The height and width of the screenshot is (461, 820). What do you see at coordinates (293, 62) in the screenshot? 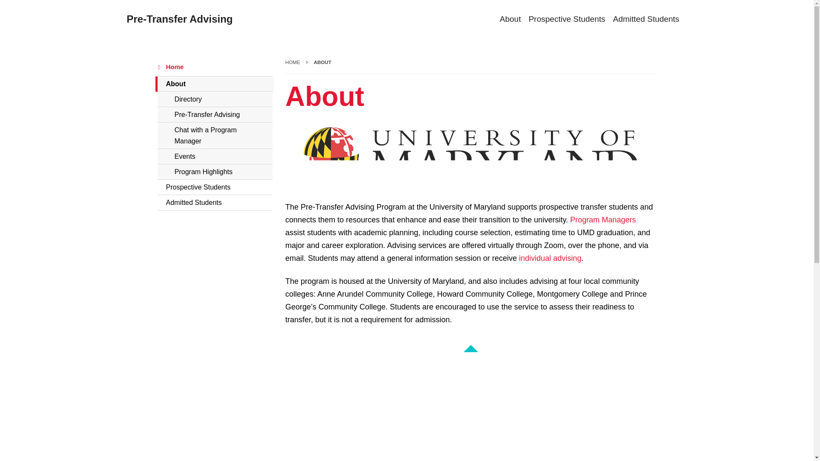
I see `HOME` at bounding box center [293, 62].